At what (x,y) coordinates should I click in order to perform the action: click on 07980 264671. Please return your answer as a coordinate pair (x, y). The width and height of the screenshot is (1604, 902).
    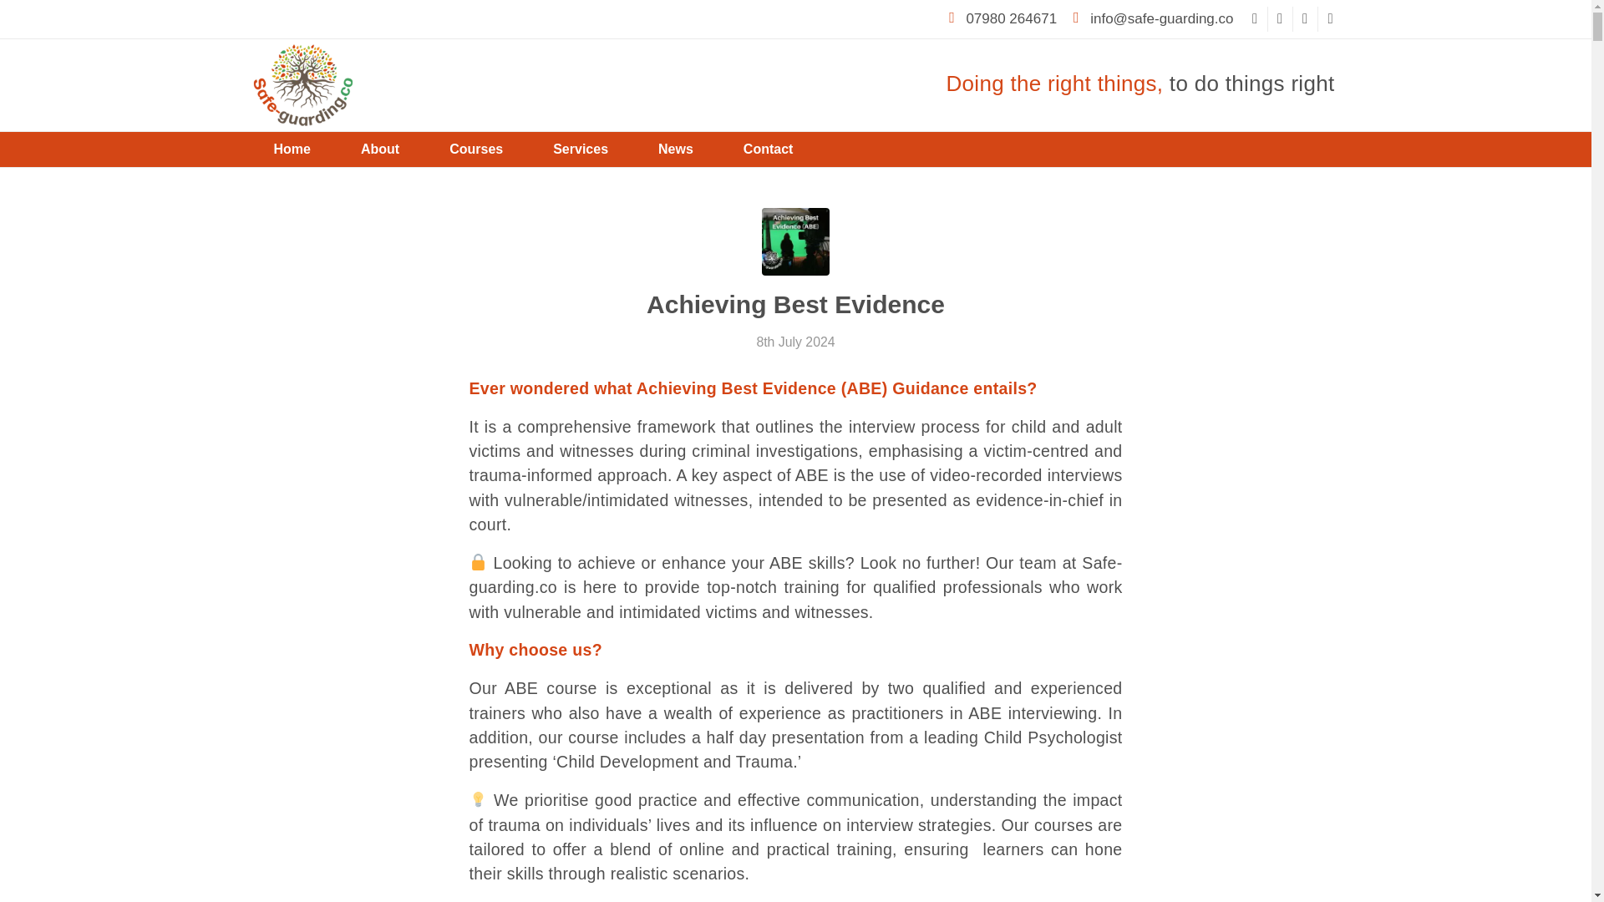
    Looking at the image, I should click on (1009, 18).